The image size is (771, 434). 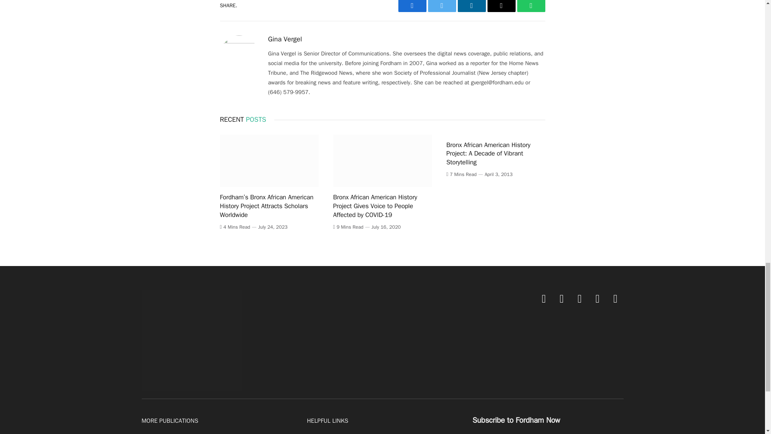 What do you see at coordinates (471, 6) in the screenshot?
I see `Share on LinkedIn` at bounding box center [471, 6].